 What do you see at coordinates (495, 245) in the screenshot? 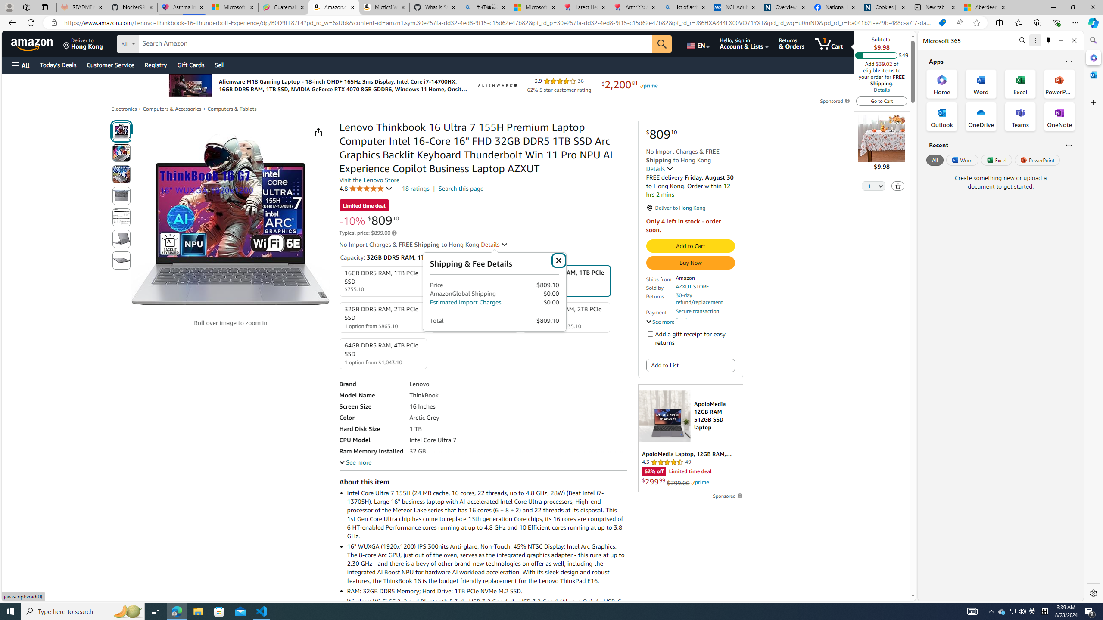
I see `Details ` at bounding box center [495, 245].